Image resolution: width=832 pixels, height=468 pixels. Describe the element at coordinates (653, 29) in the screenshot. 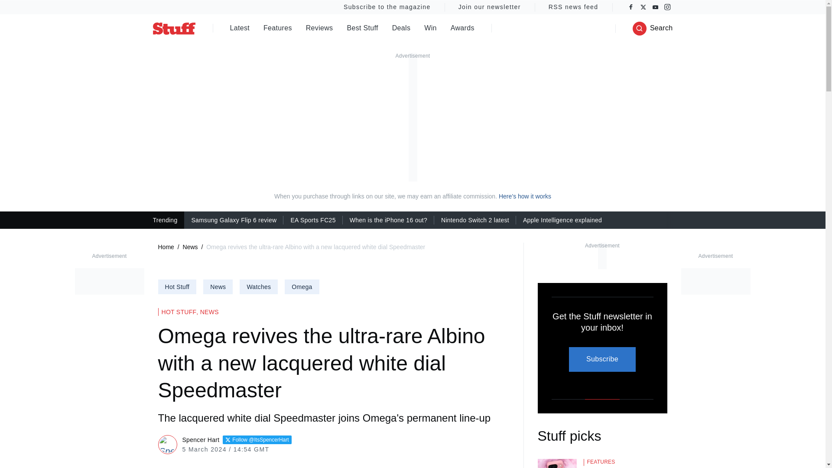

I see `Search` at that location.